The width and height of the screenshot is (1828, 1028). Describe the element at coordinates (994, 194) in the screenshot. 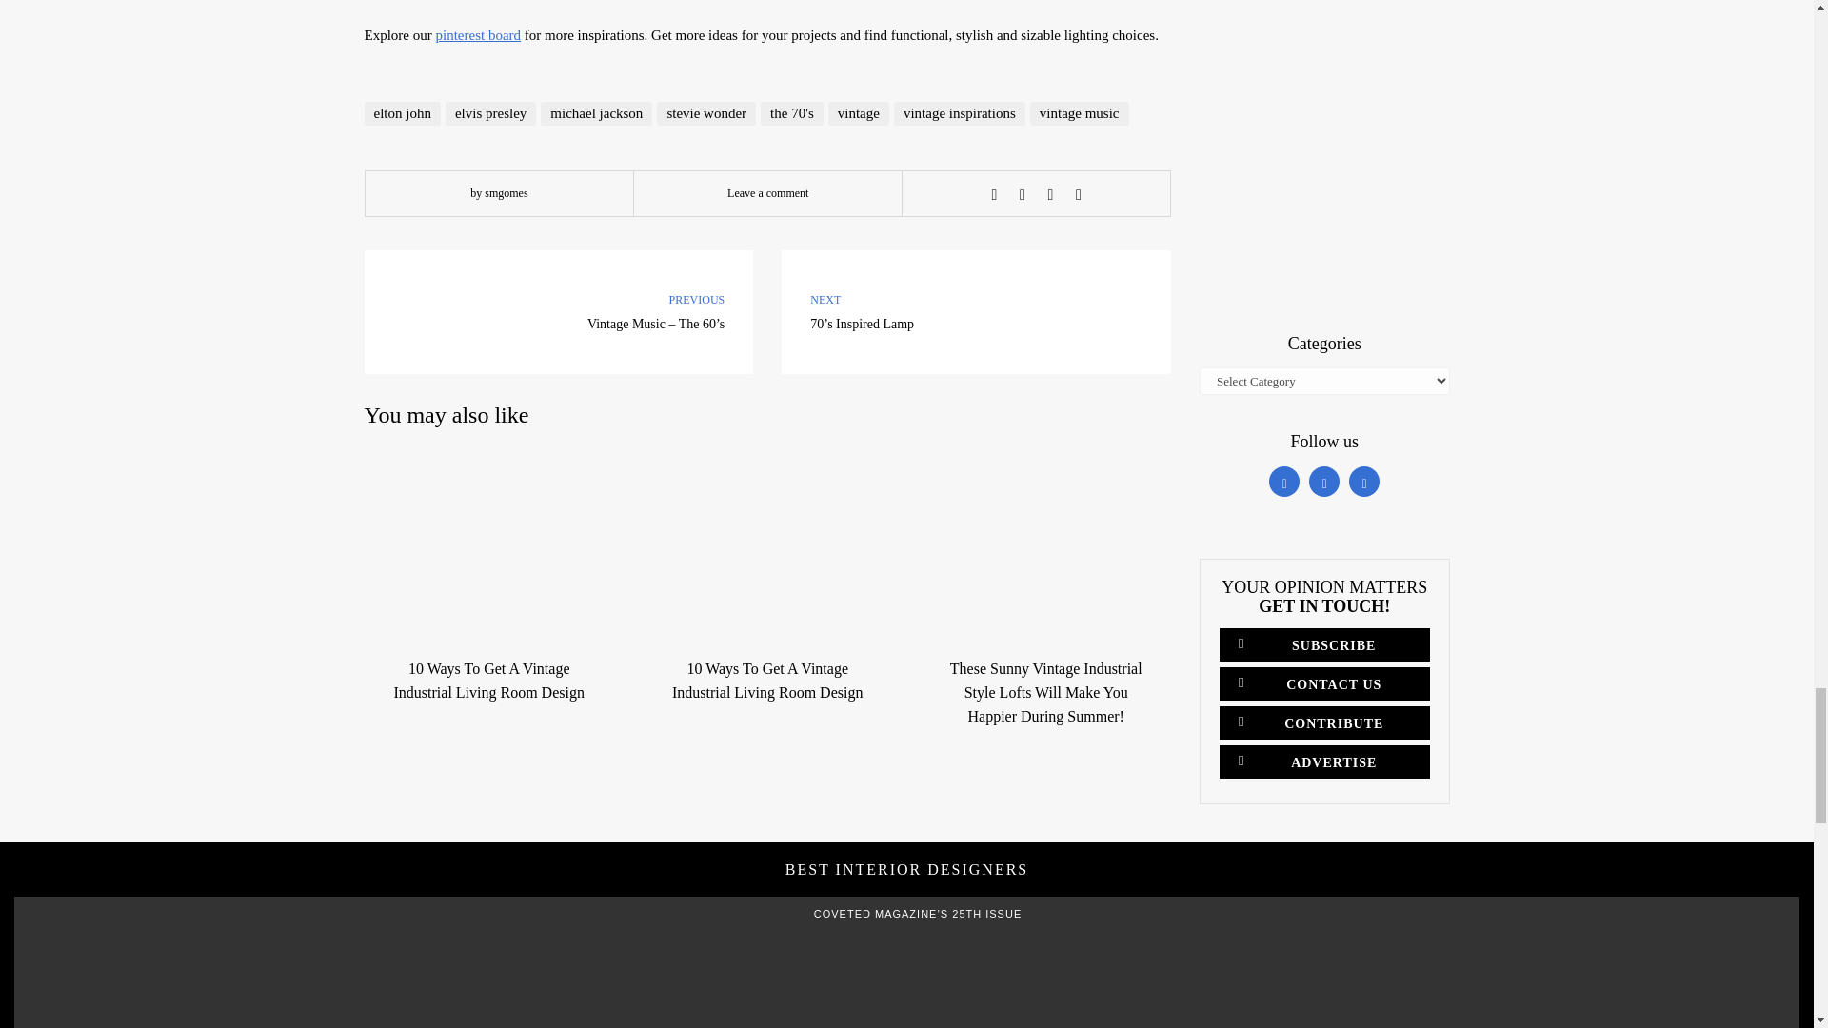

I see `Share this` at that location.